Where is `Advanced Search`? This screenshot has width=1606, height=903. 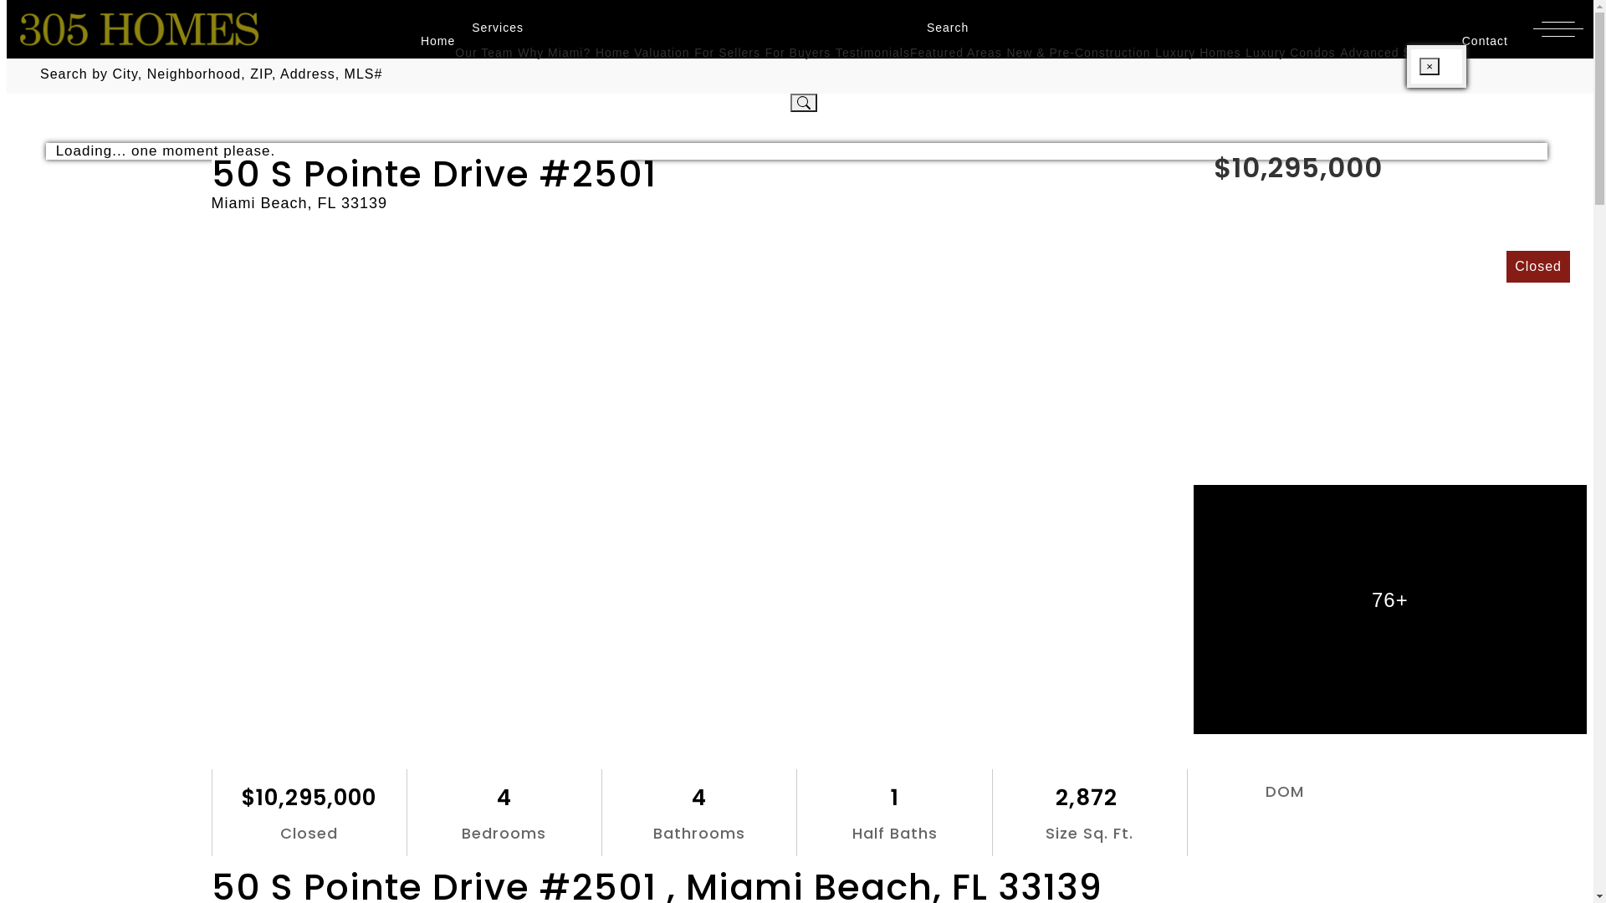 Advanced Search is located at coordinates (1393, 53).